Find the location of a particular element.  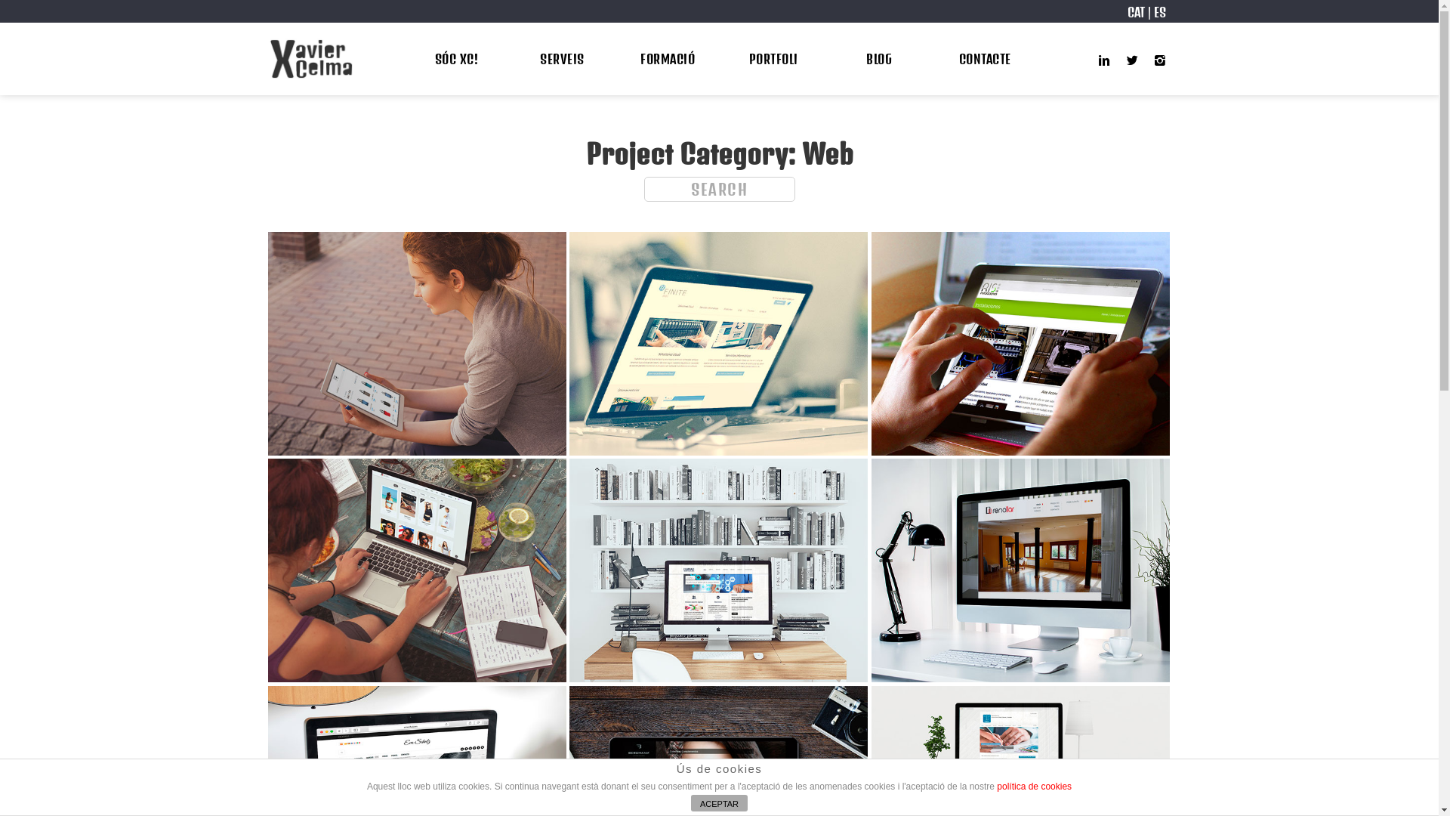

BLOG is located at coordinates (879, 59).